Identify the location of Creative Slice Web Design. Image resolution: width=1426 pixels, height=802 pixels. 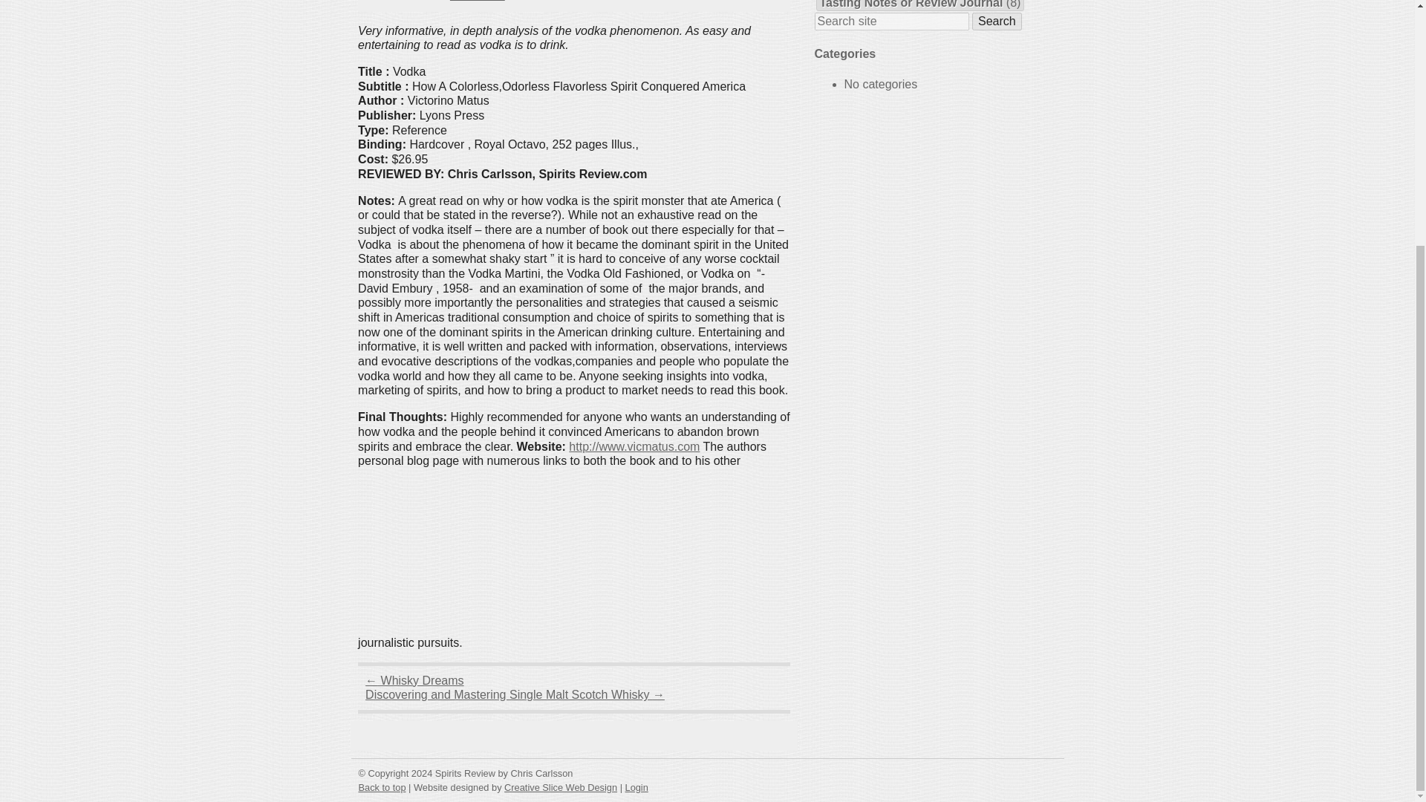
(561, 787).